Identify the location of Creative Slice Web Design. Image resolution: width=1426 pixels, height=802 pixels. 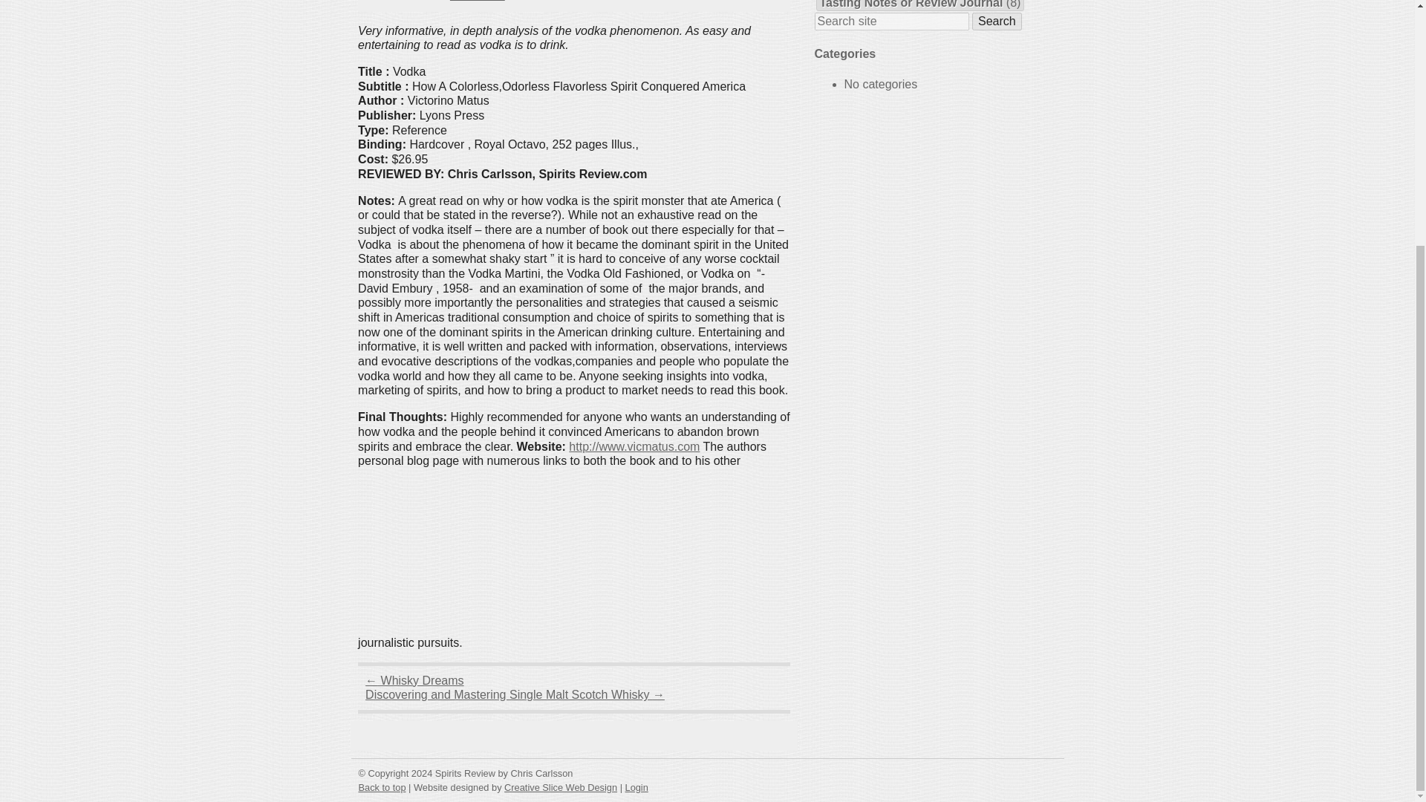
(561, 787).